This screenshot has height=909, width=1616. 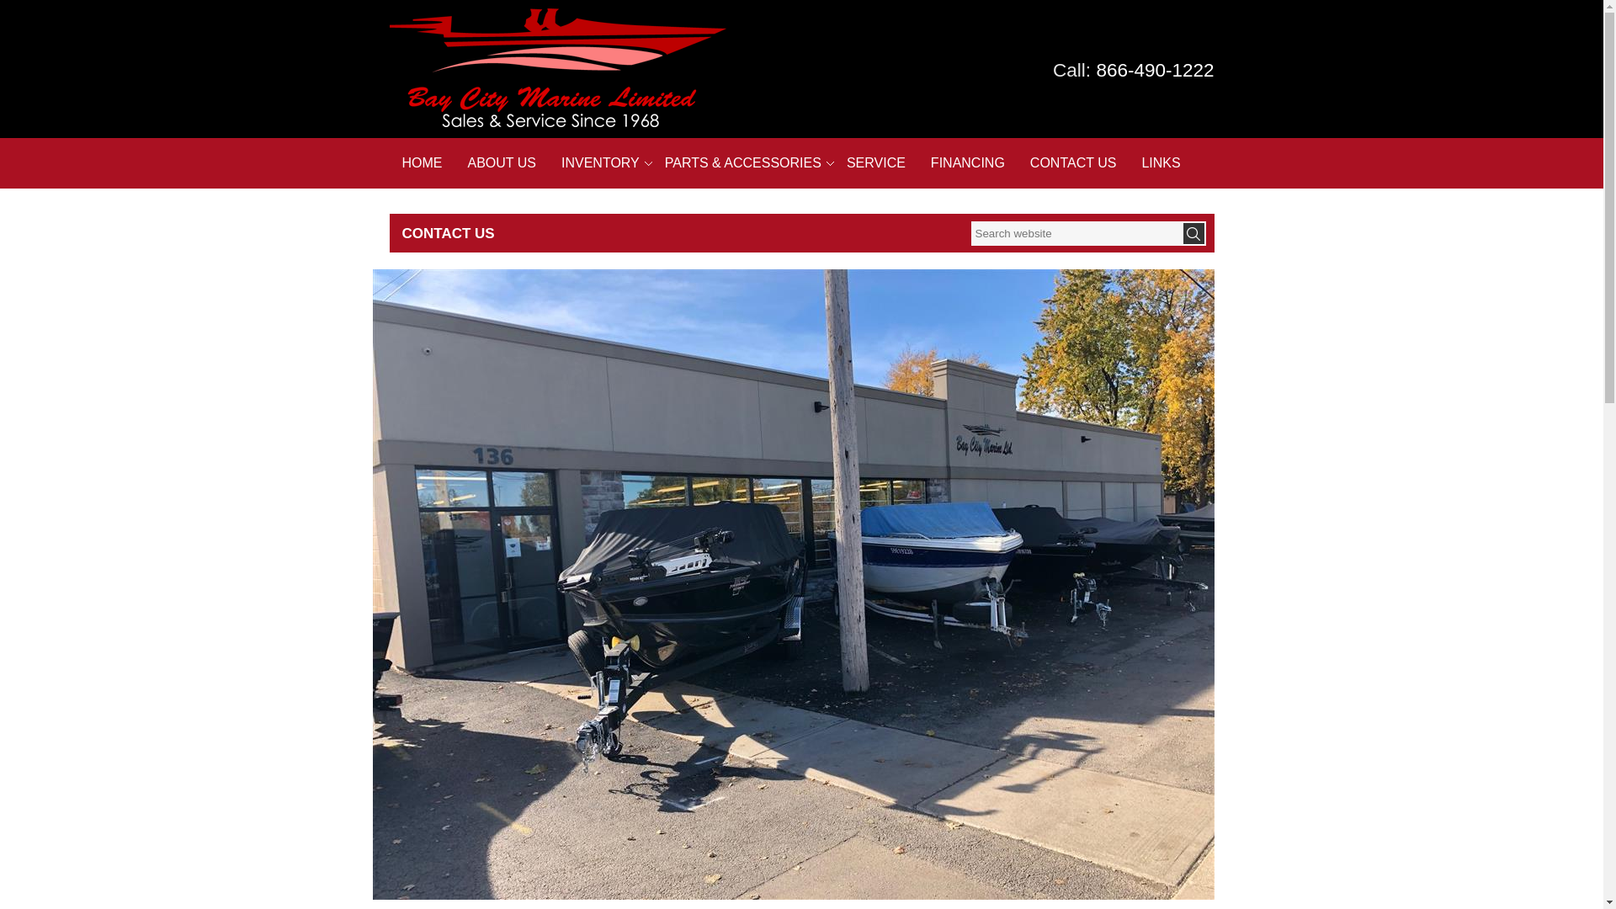 What do you see at coordinates (968, 163) in the screenshot?
I see `FINANCING` at bounding box center [968, 163].